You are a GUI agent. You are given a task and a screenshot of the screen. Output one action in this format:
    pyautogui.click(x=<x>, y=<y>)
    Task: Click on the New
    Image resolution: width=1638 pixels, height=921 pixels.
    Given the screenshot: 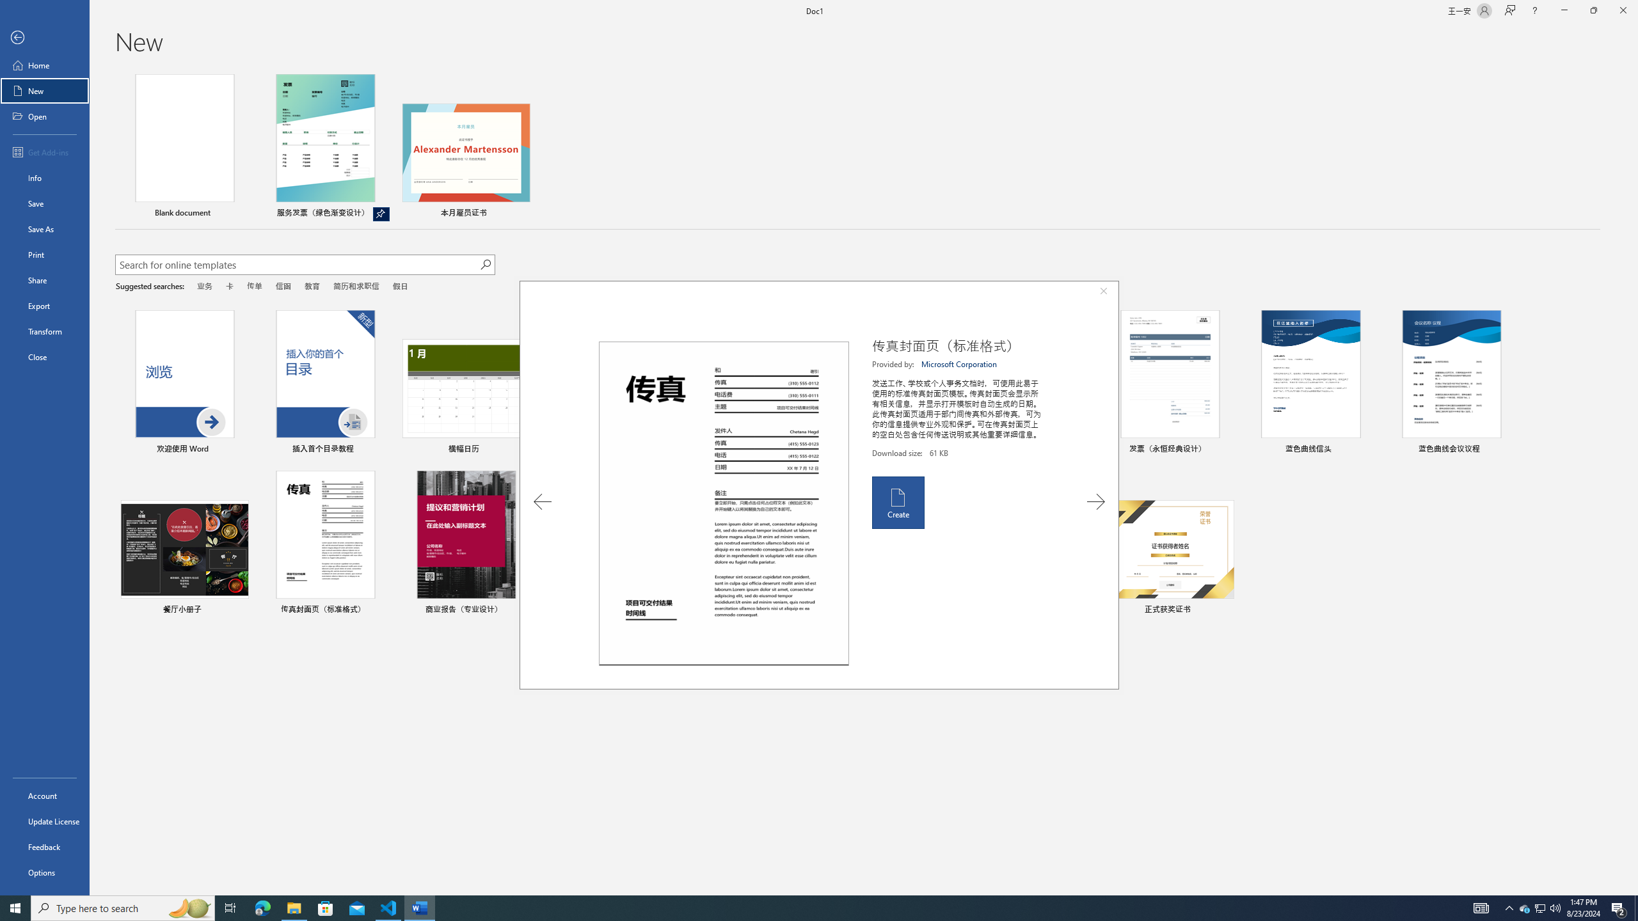 What is the action you would take?
    pyautogui.click(x=45, y=91)
    